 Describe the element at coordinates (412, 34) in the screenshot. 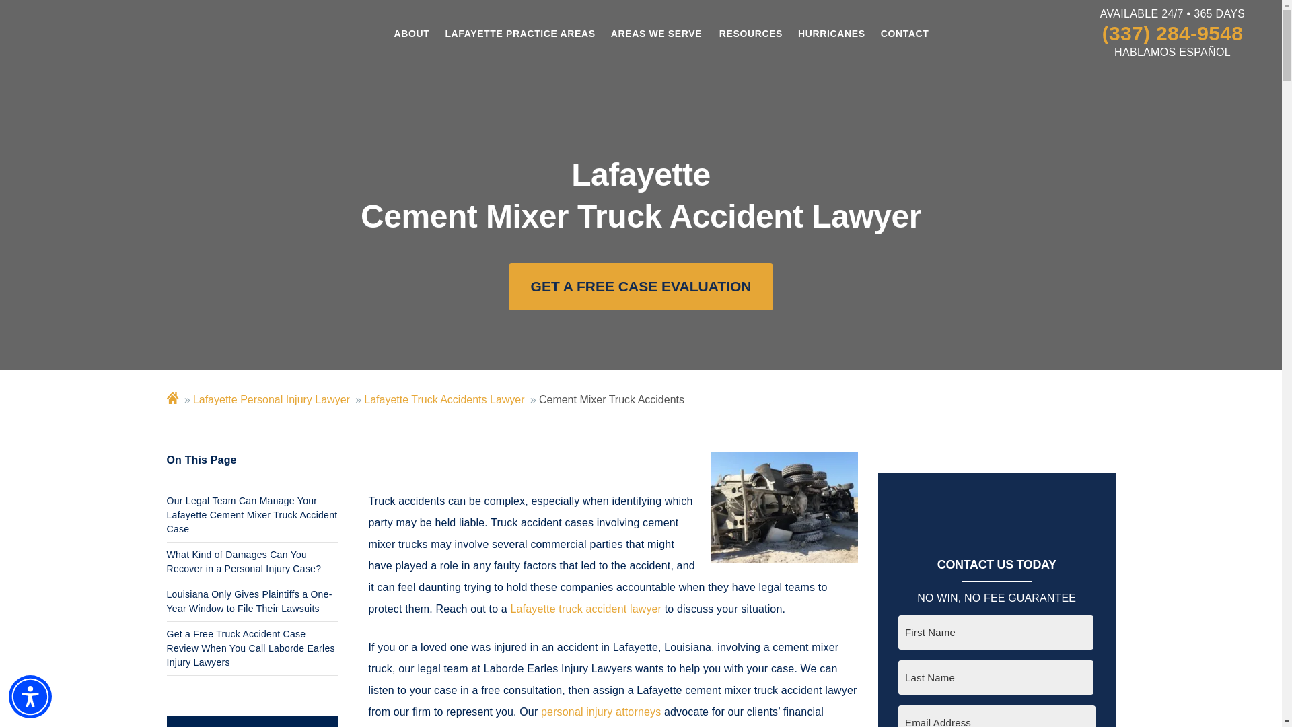

I see `ABOUT` at that location.